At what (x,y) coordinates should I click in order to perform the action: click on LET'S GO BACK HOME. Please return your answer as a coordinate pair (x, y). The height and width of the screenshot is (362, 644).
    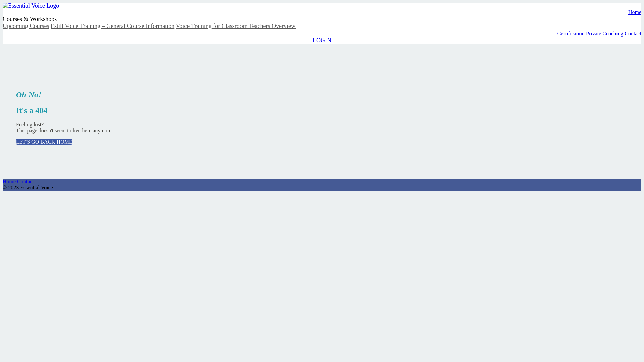
    Looking at the image, I should click on (44, 142).